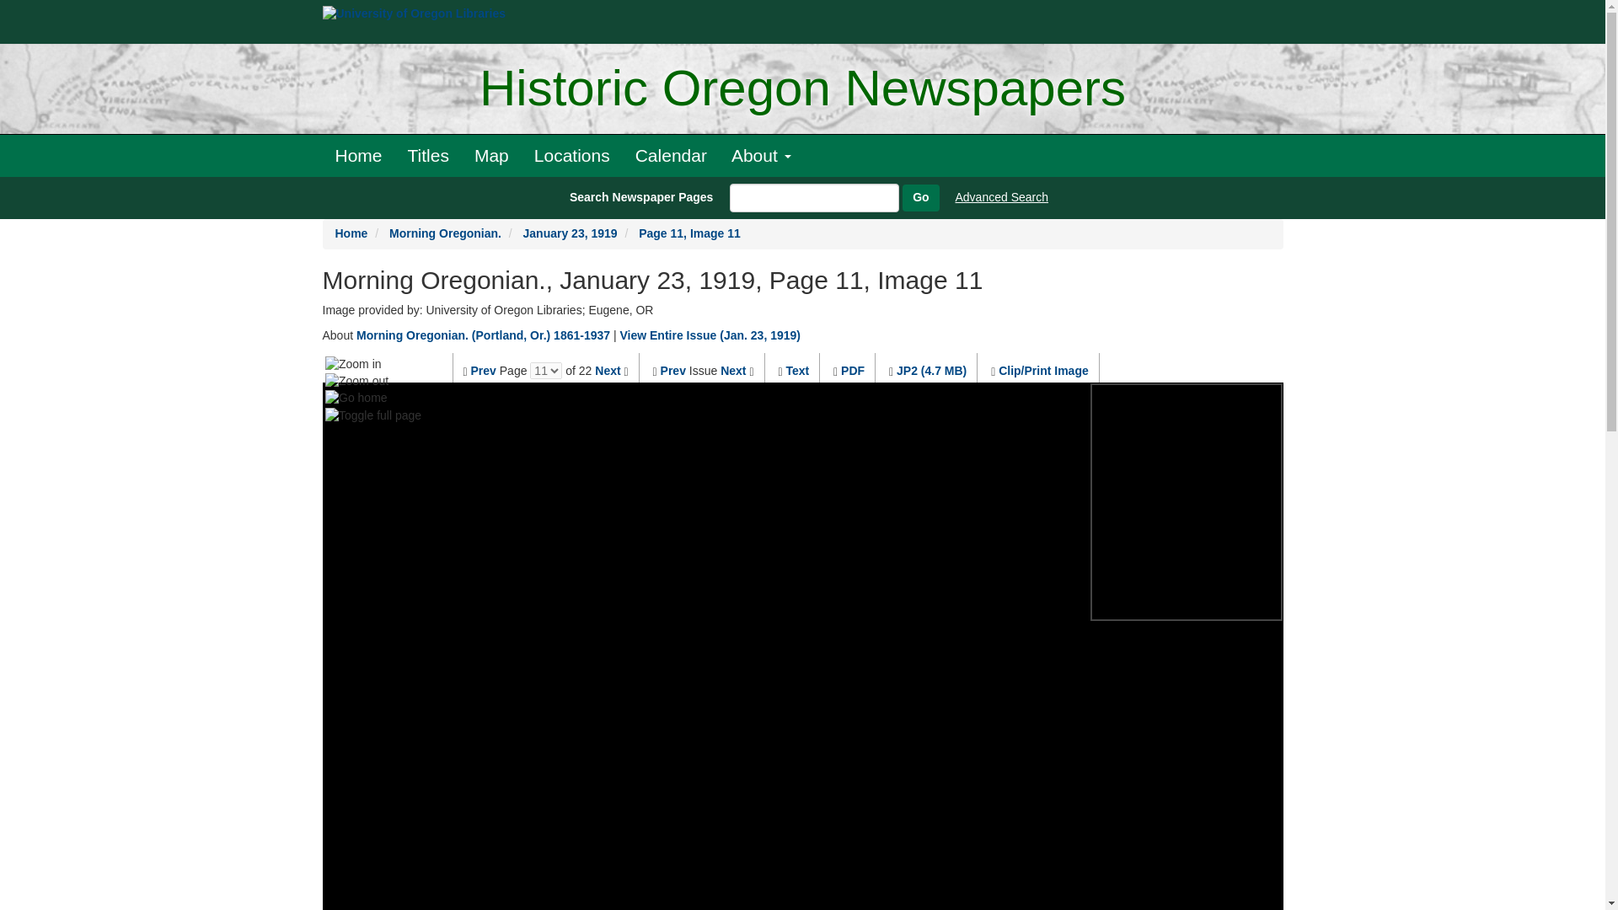  I want to click on Titles, so click(428, 155).